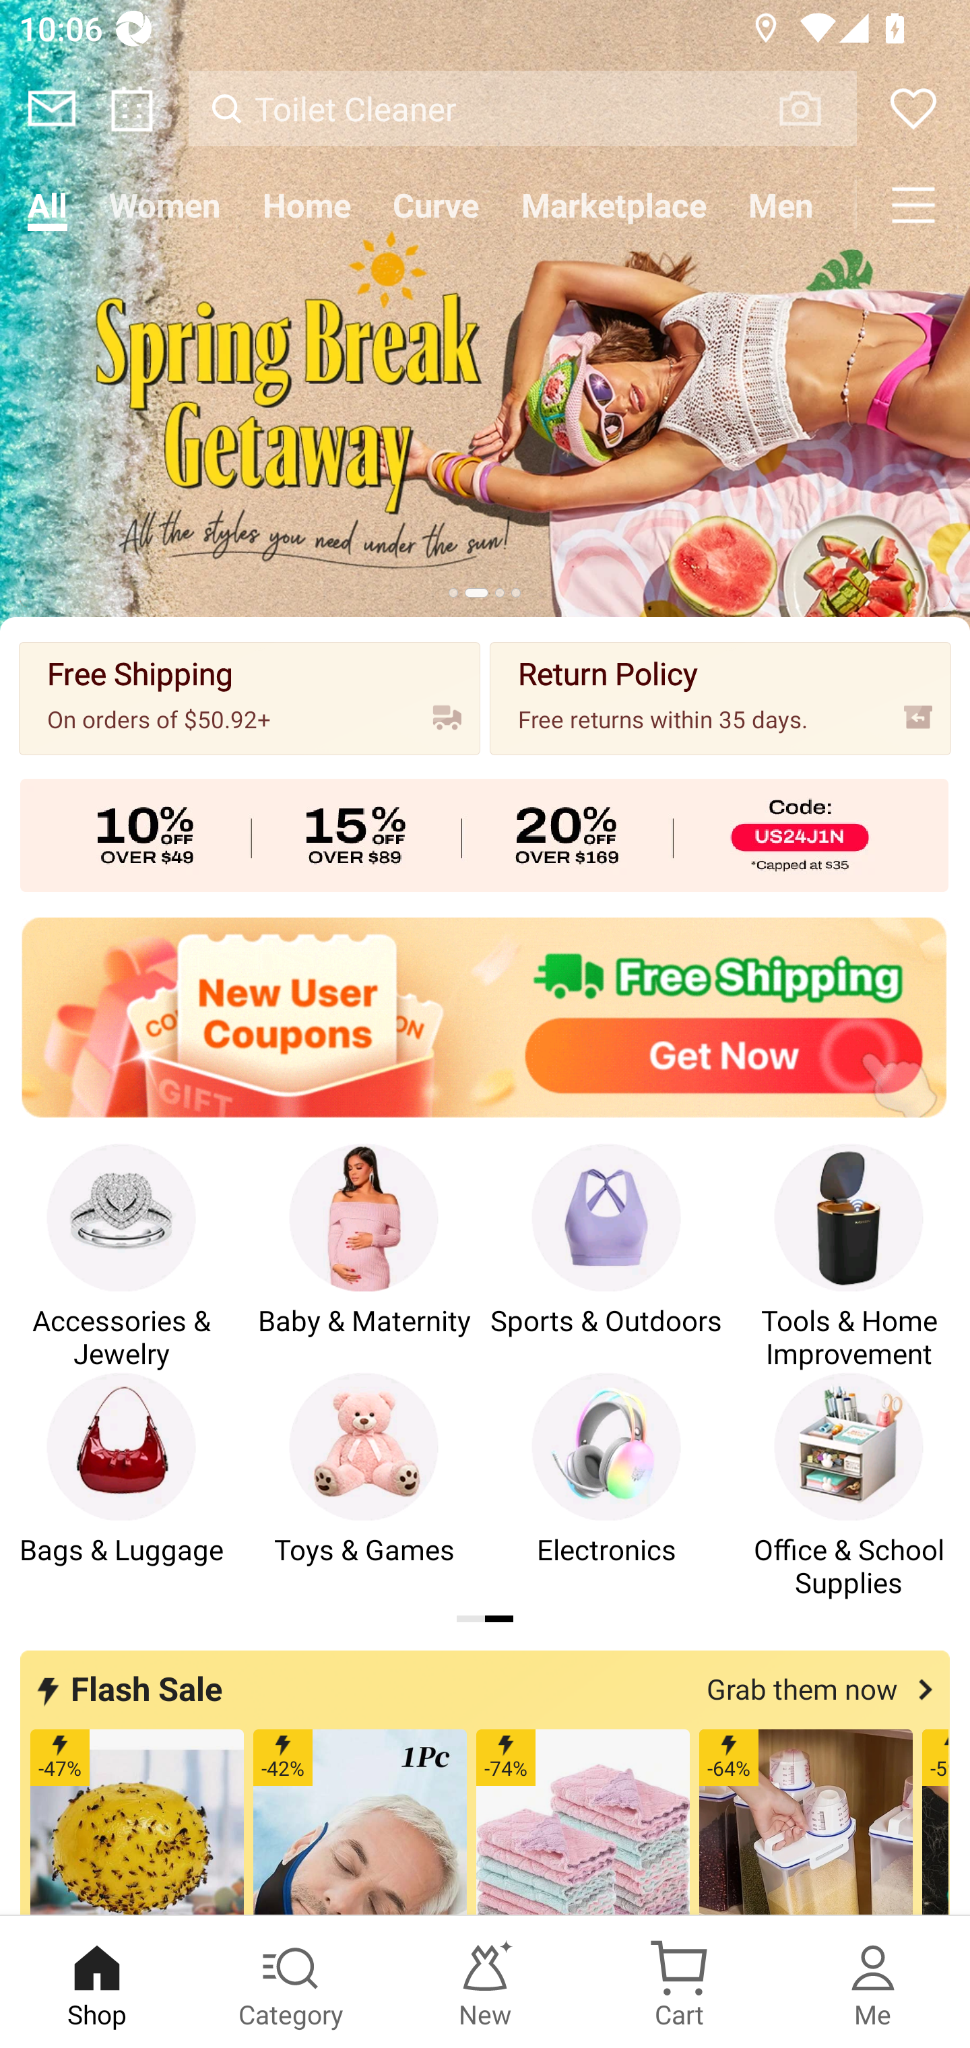 The height and width of the screenshot is (2048, 970). I want to click on Curve, so click(436, 205).